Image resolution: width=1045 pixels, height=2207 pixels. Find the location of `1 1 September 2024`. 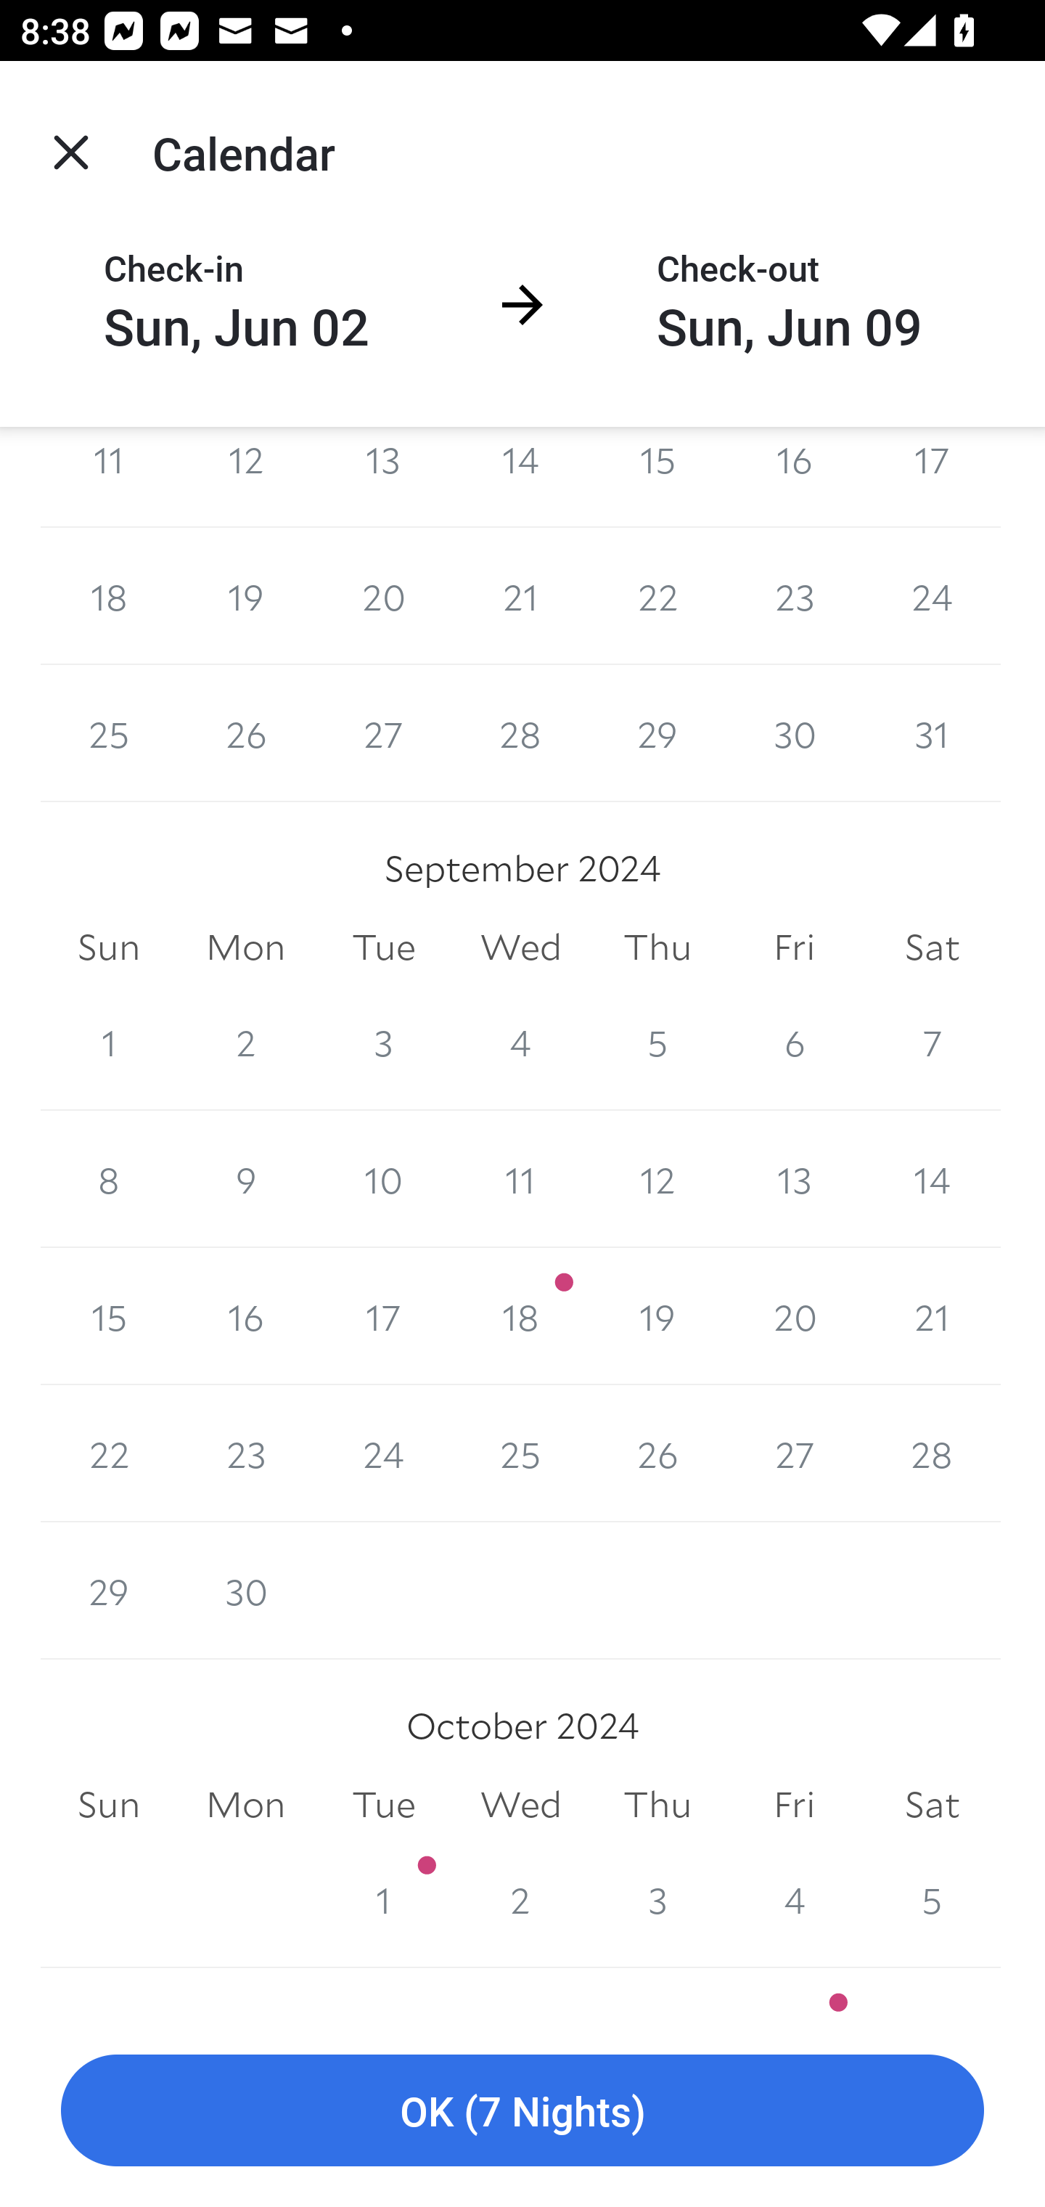

1 1 September 2024 is located at coordinates (109, 1041).